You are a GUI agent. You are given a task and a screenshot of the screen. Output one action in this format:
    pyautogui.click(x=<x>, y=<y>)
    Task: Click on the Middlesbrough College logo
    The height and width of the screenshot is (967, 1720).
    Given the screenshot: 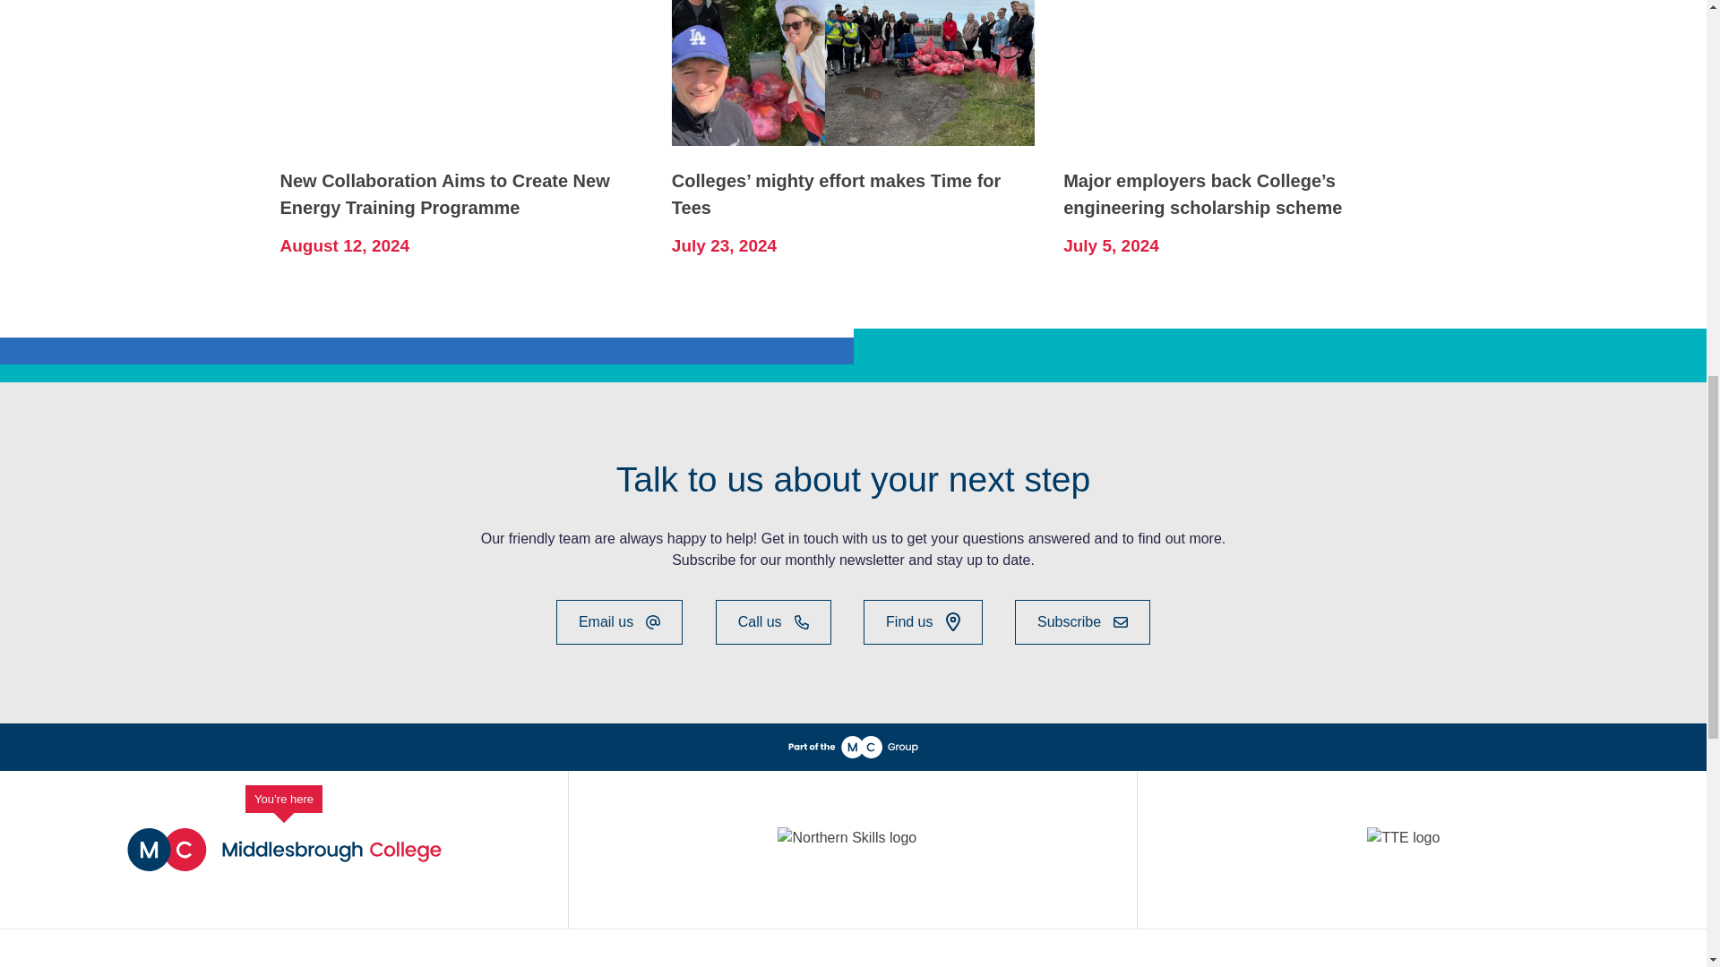 What is the action you would take?
    pyautogui.click(x=285, y=849)
    